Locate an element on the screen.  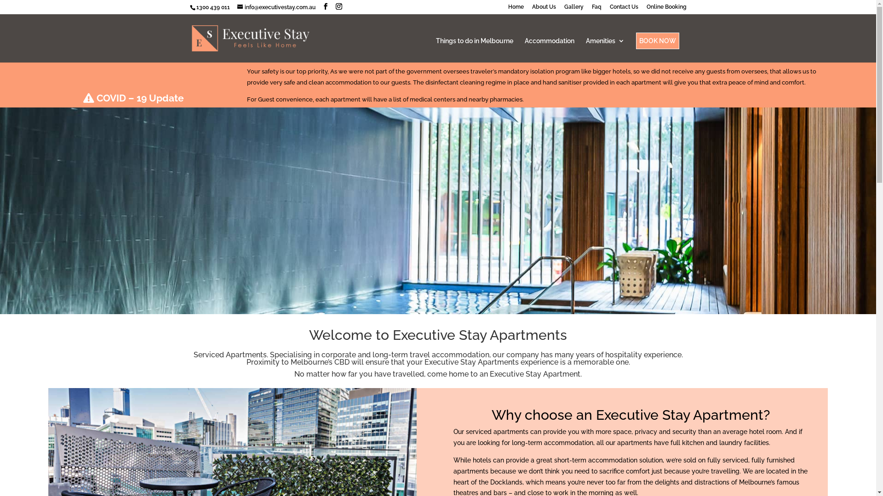
1 is located at coordinates (427, 296).